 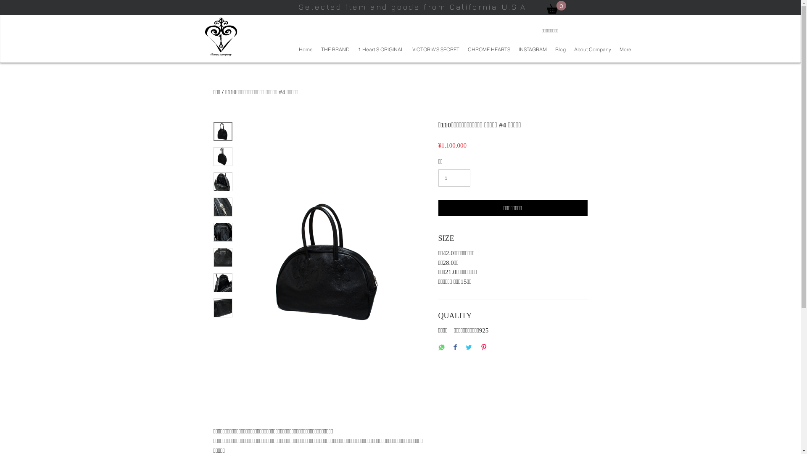 What do you see at coordinates (488, 50) in the screenshot?
I see `CHROME HEARTS` at bounding box center [488, 50].